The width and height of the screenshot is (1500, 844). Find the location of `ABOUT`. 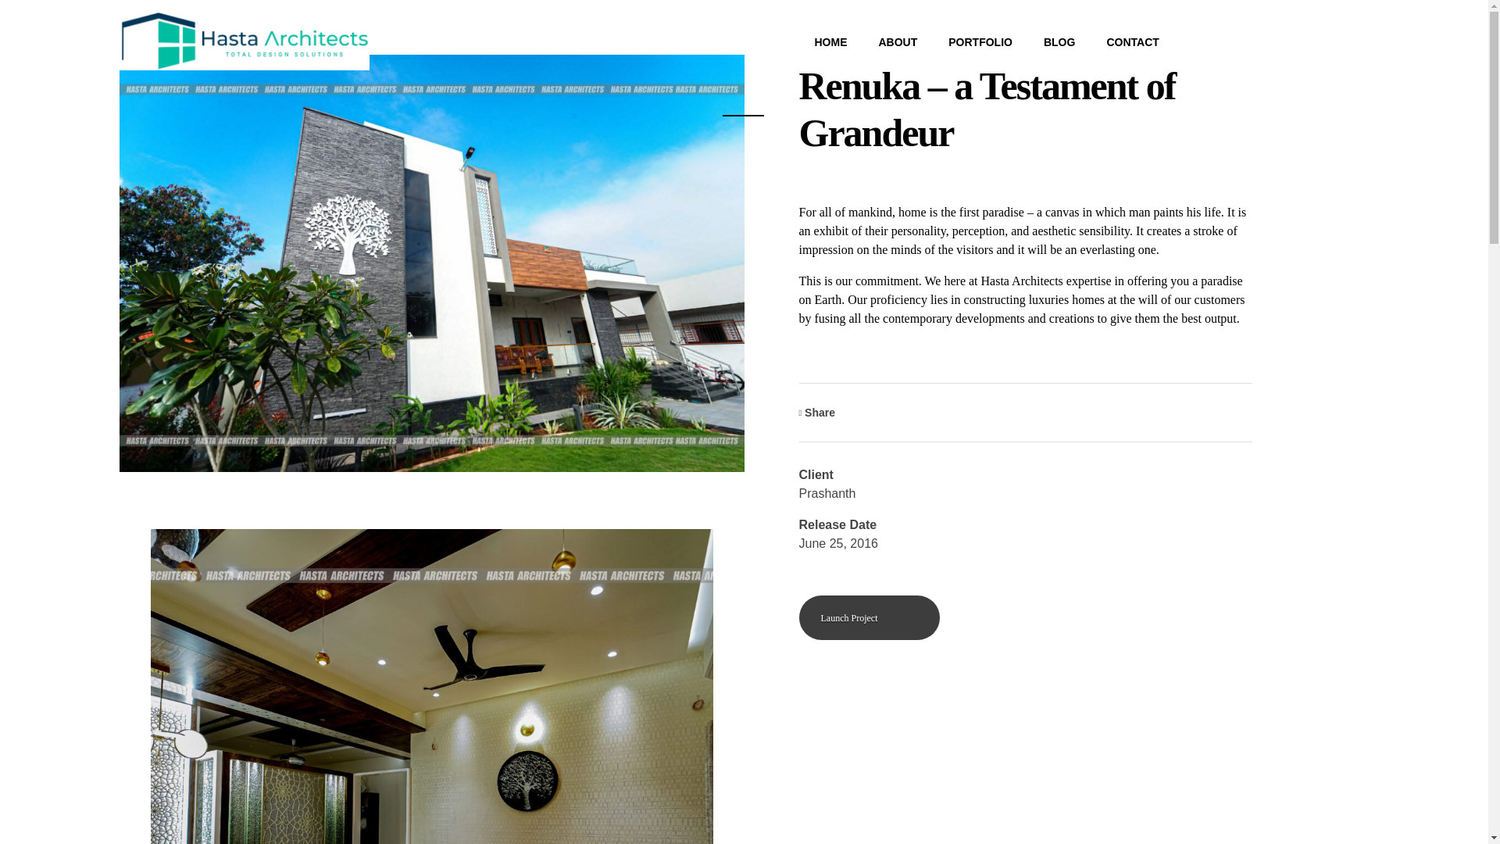

ABOUT is located at coordinates (881, 42).